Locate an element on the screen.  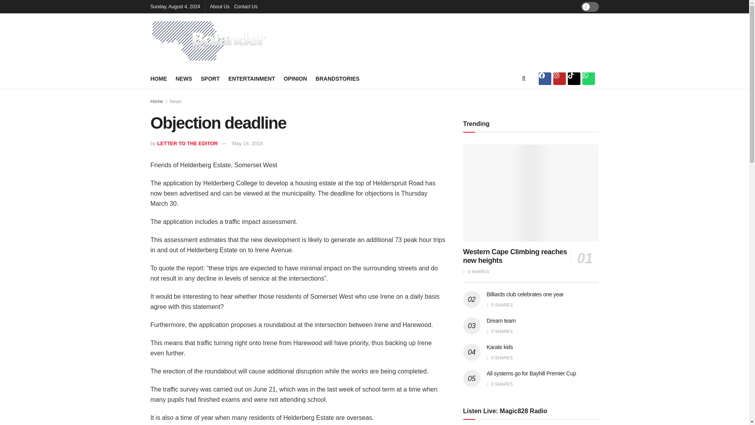
News is located at coordinates (176, 101).